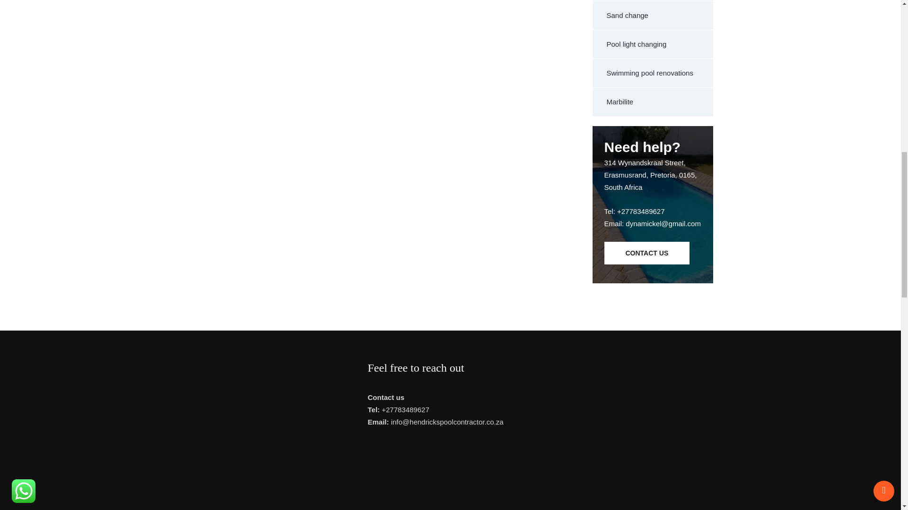 Image resolution: width=908 pixels, height=510 pixels. What do you see at coordinates (652, 73) in the screenshot?
I see `Swimming pool renovations` at bounding box center [652, 73].